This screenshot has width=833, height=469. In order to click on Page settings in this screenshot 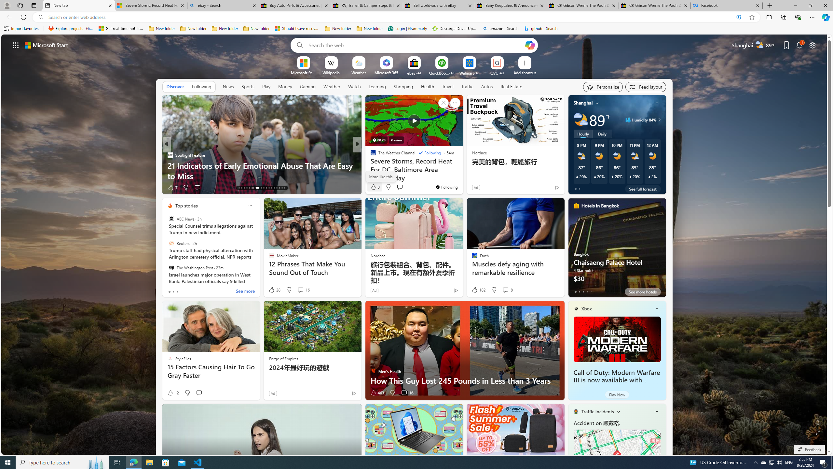, I will do `click(813, 45)`.